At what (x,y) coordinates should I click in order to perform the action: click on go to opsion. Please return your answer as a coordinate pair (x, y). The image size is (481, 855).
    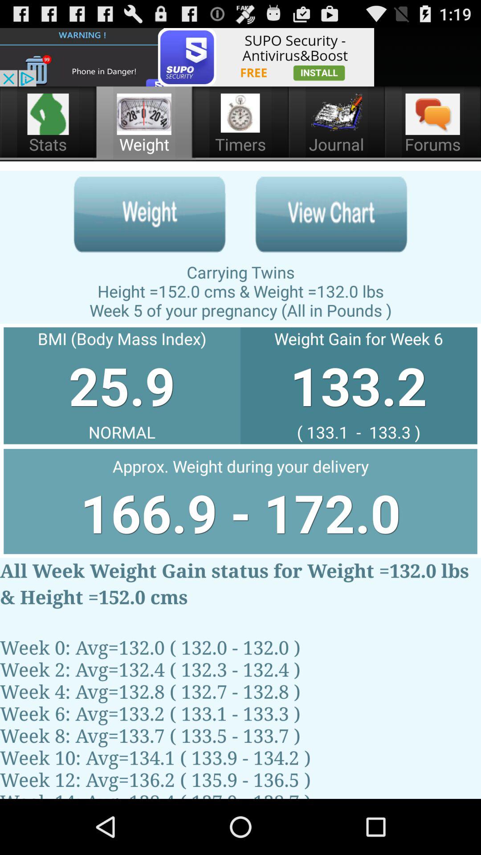
    Looking at the image, I should click on (150, 215).